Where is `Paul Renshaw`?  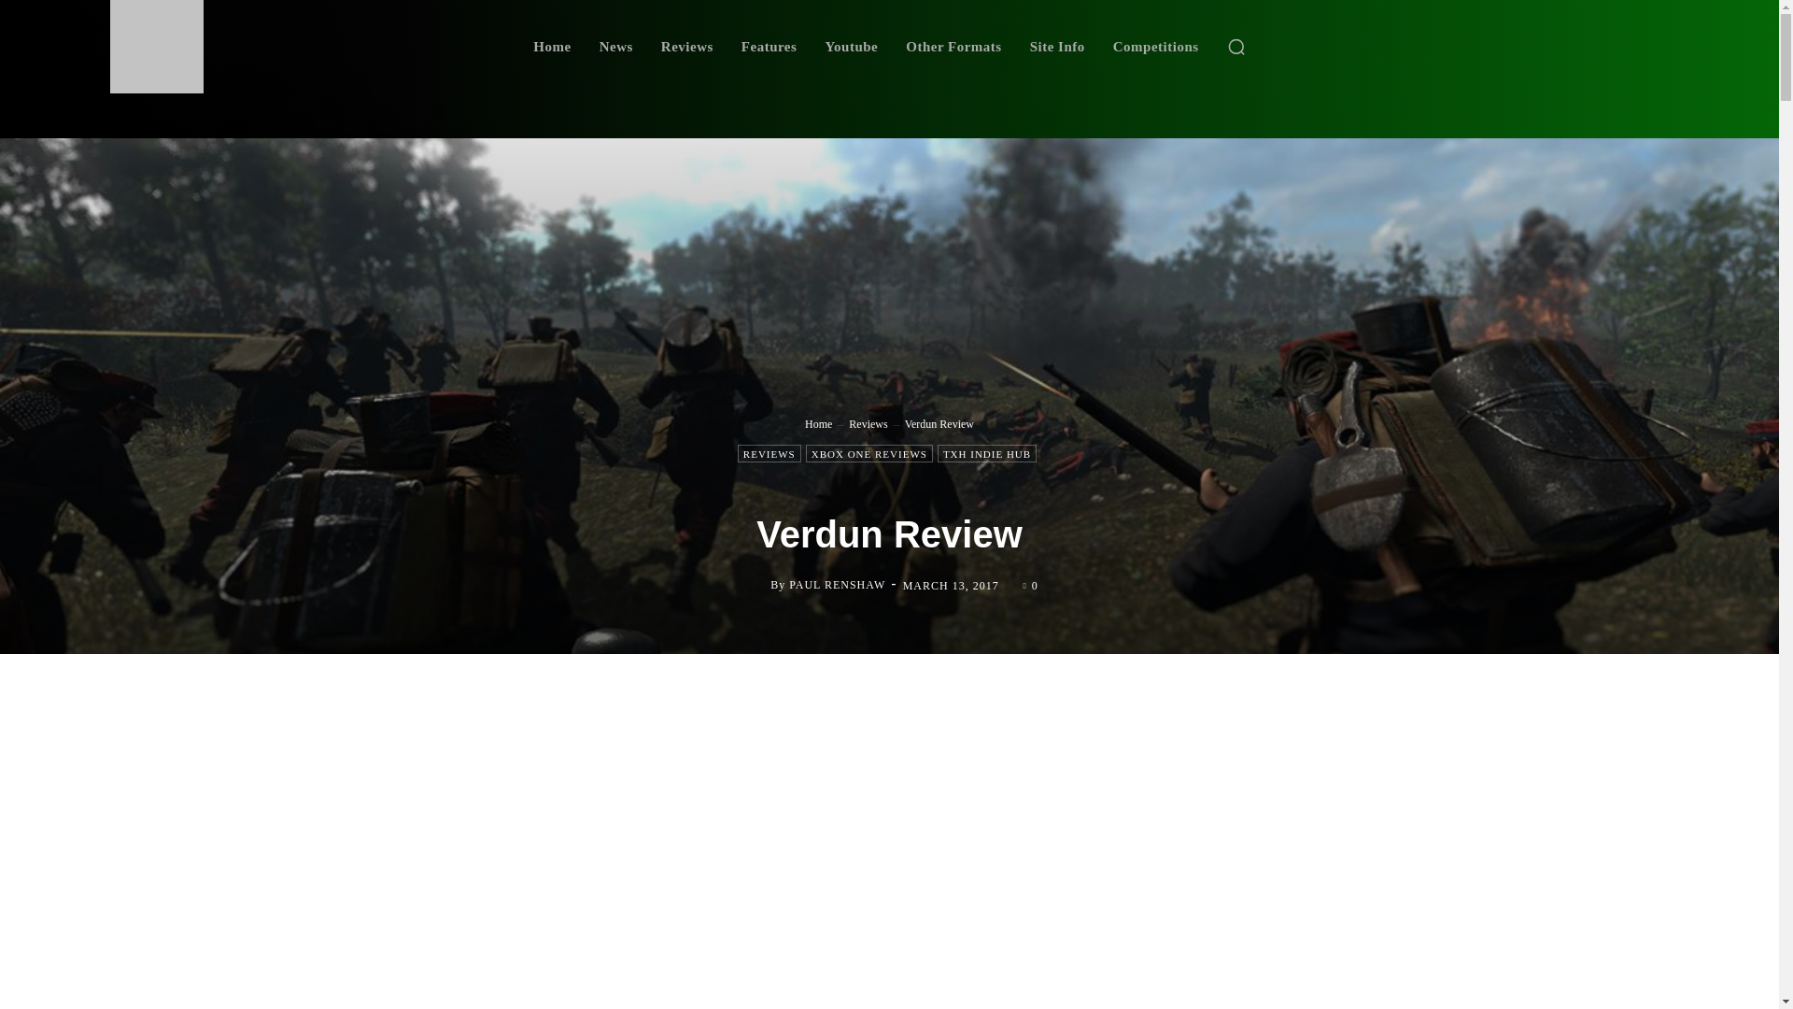 Paul Renshaw is located at coordinates (755, 585).